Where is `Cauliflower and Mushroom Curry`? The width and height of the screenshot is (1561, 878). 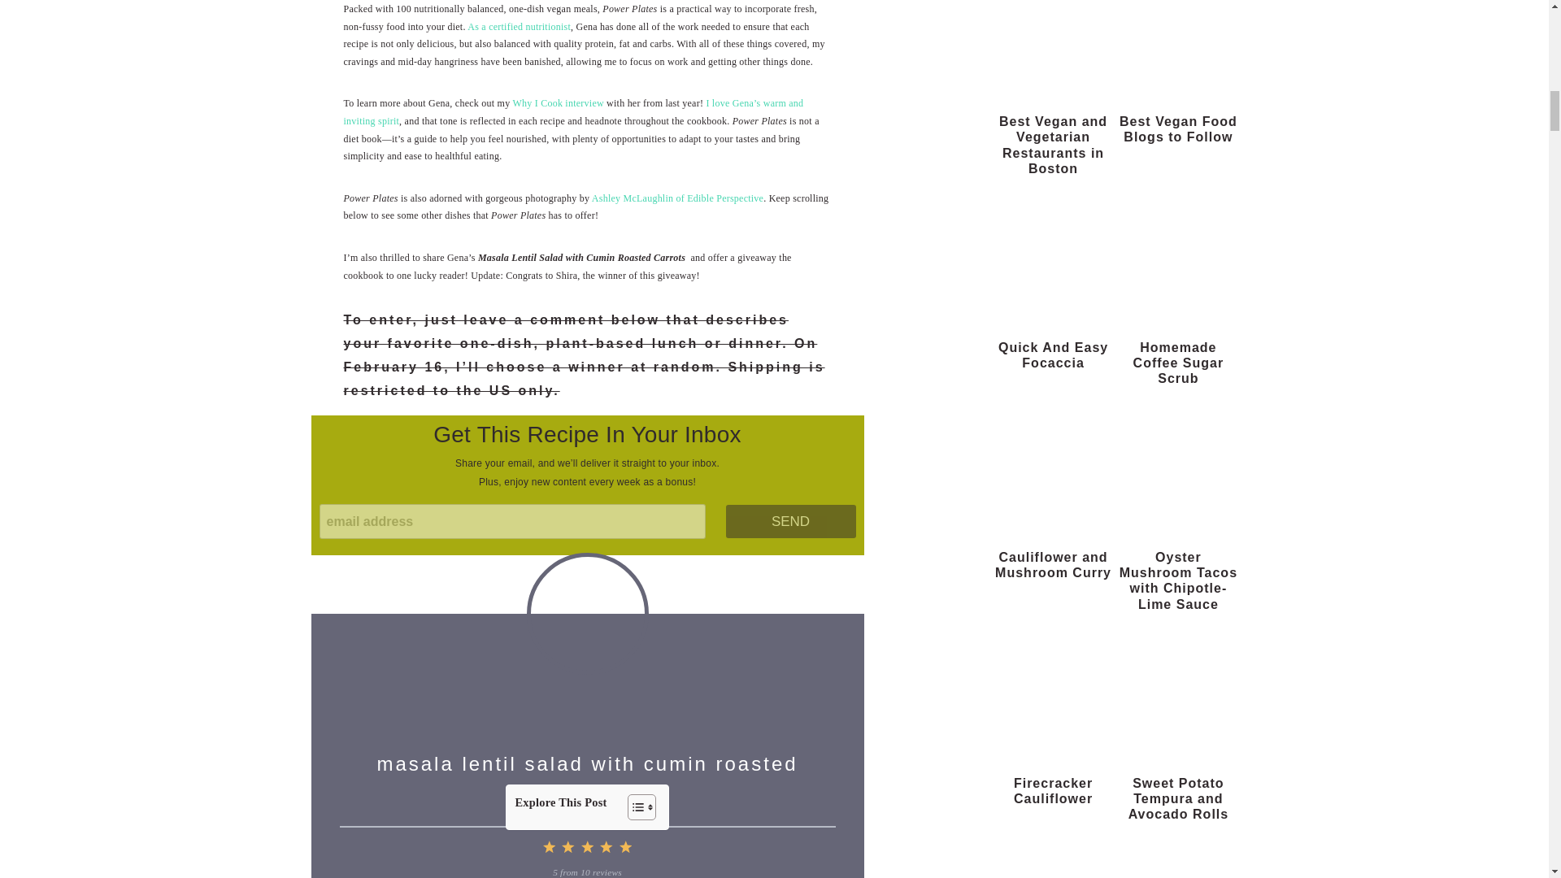 Cauliflower and Mushroom Curry is located at coordinates (1052, 469).